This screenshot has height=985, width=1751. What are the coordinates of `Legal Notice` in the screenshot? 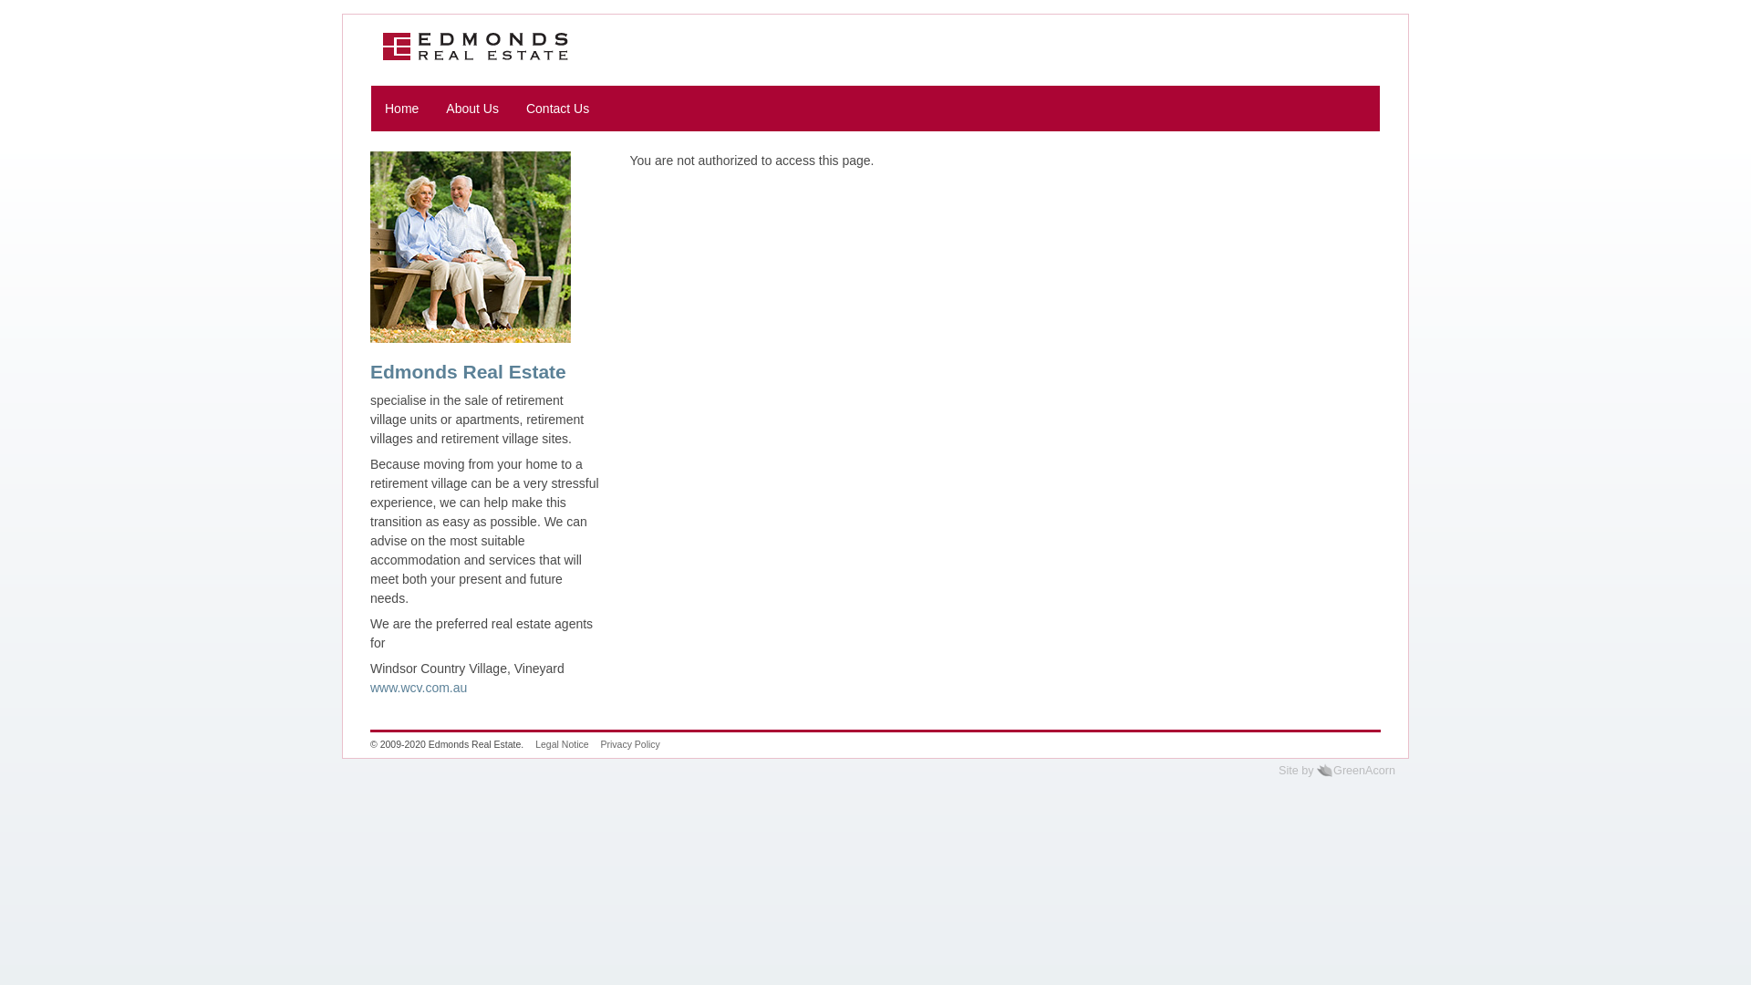 It's located at (562, 744).